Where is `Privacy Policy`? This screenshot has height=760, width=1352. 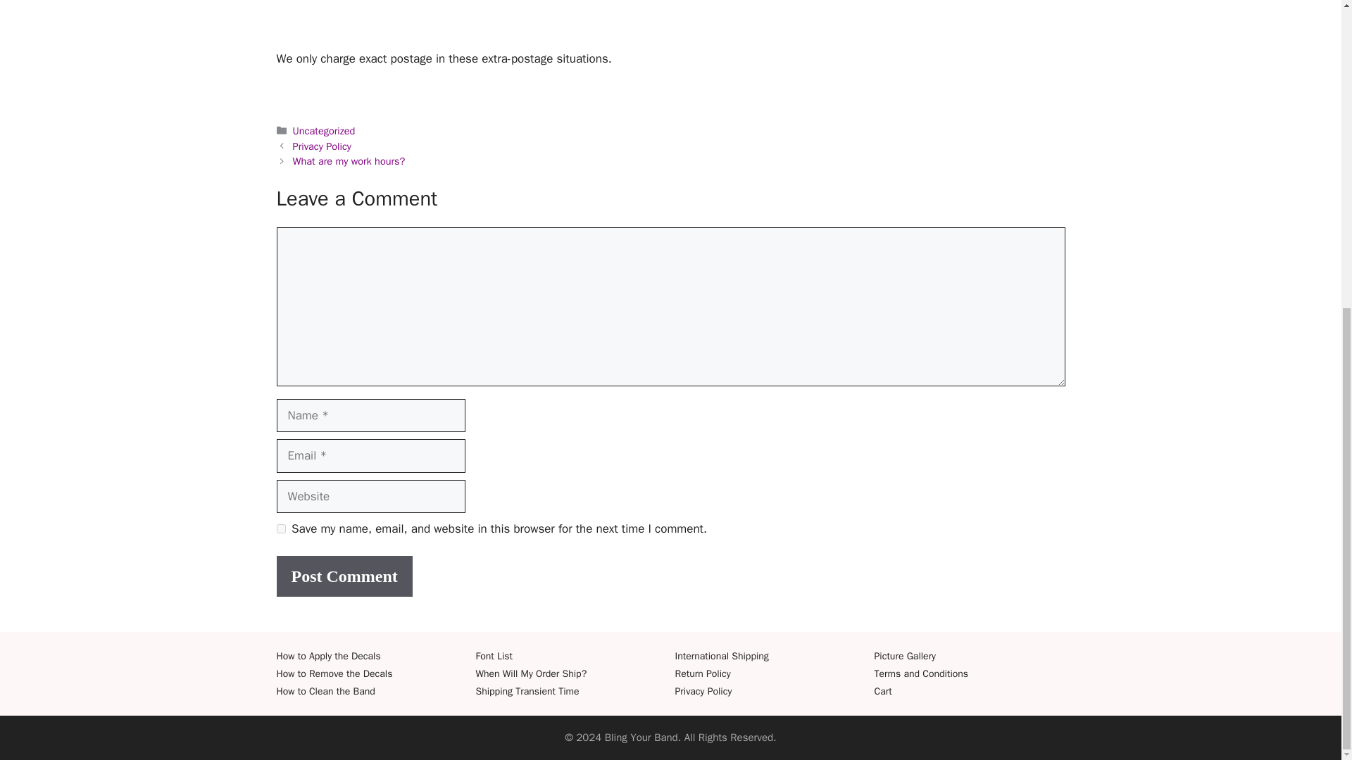 Privacy Policy is located at coordinates (703, 691).